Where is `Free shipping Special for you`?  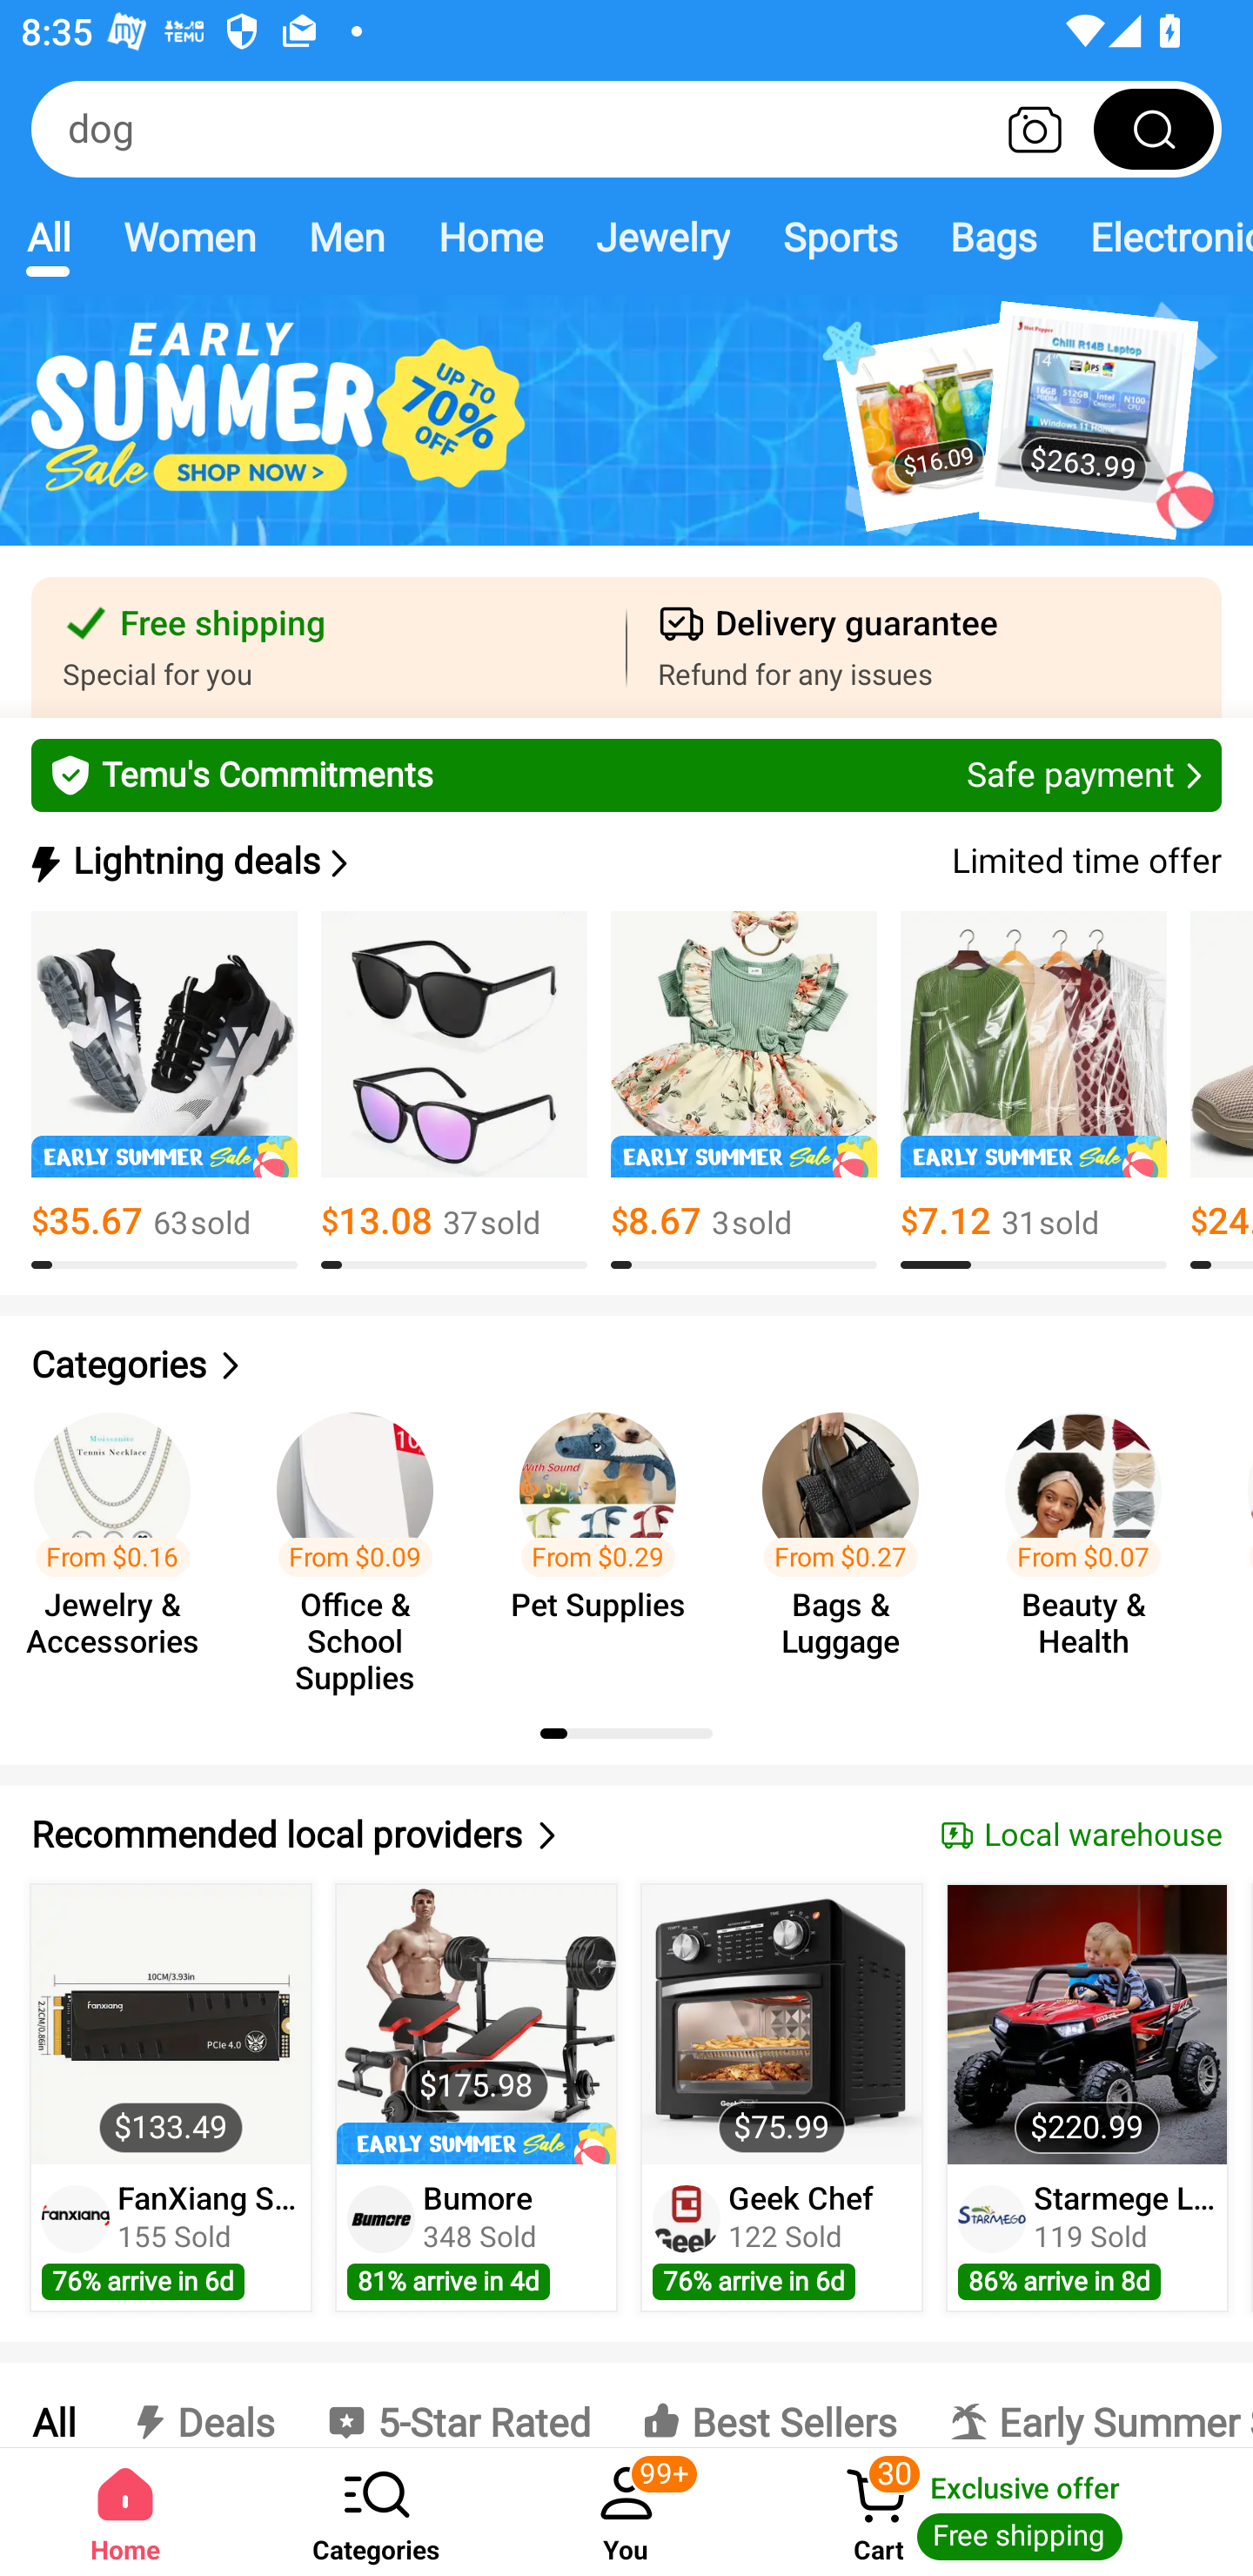
Free shipping Special for you is located at coordinates (329, 647).